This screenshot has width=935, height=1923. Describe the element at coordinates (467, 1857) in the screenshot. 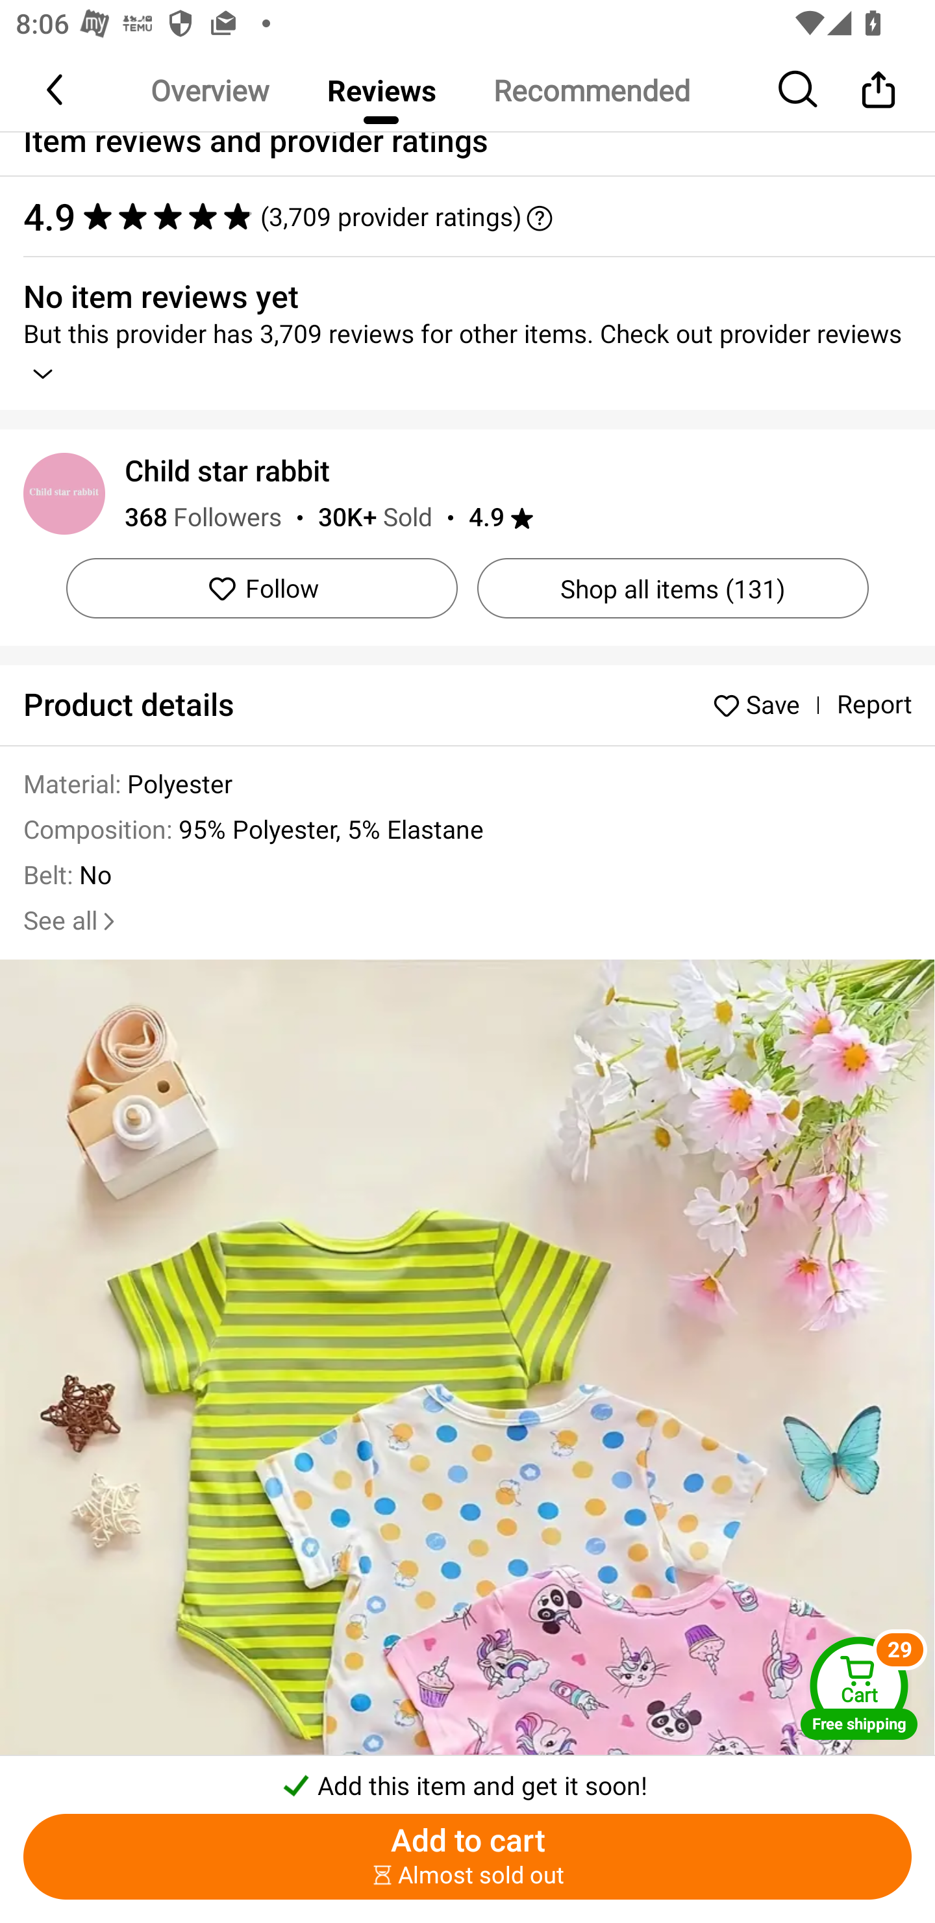

I see `Add to cart ￼￼Almost sold out` at that location.